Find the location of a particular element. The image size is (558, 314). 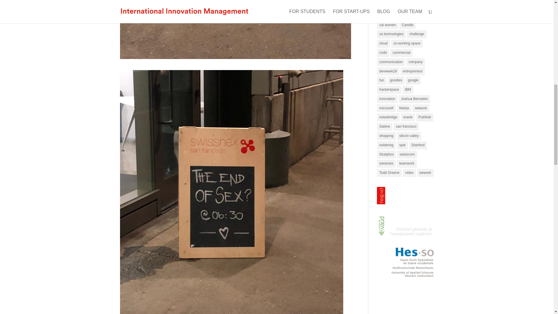

berkeley is located at coordinates (421, 6).